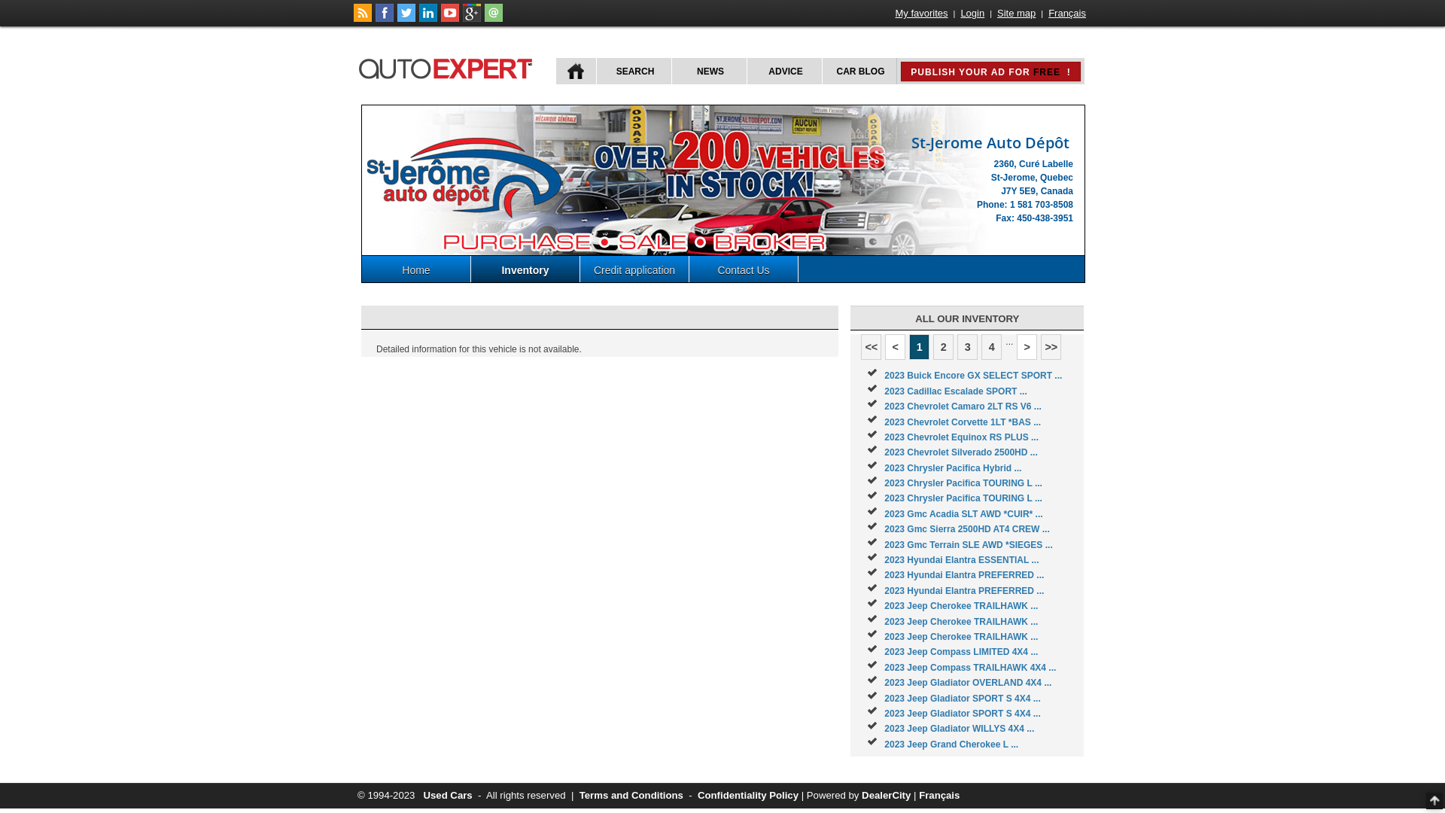 This screenshot has width=1445, height=813. Describe the element at coordinates (963, 406) in the screenshot. I see `2023 Chevrolet Camaro 2LT RS V6 ...` at that location.